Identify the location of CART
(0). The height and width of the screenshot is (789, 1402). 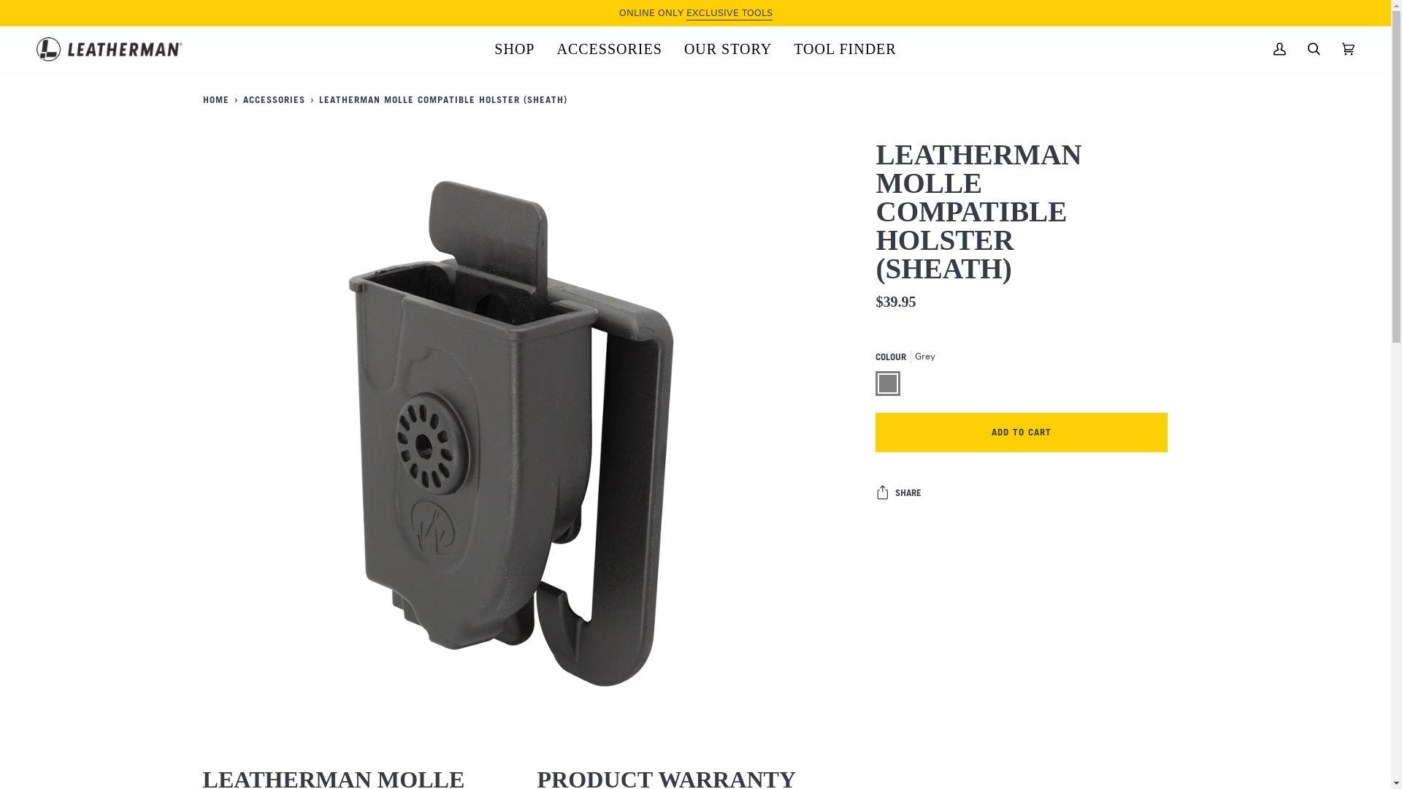
(1348, 50).